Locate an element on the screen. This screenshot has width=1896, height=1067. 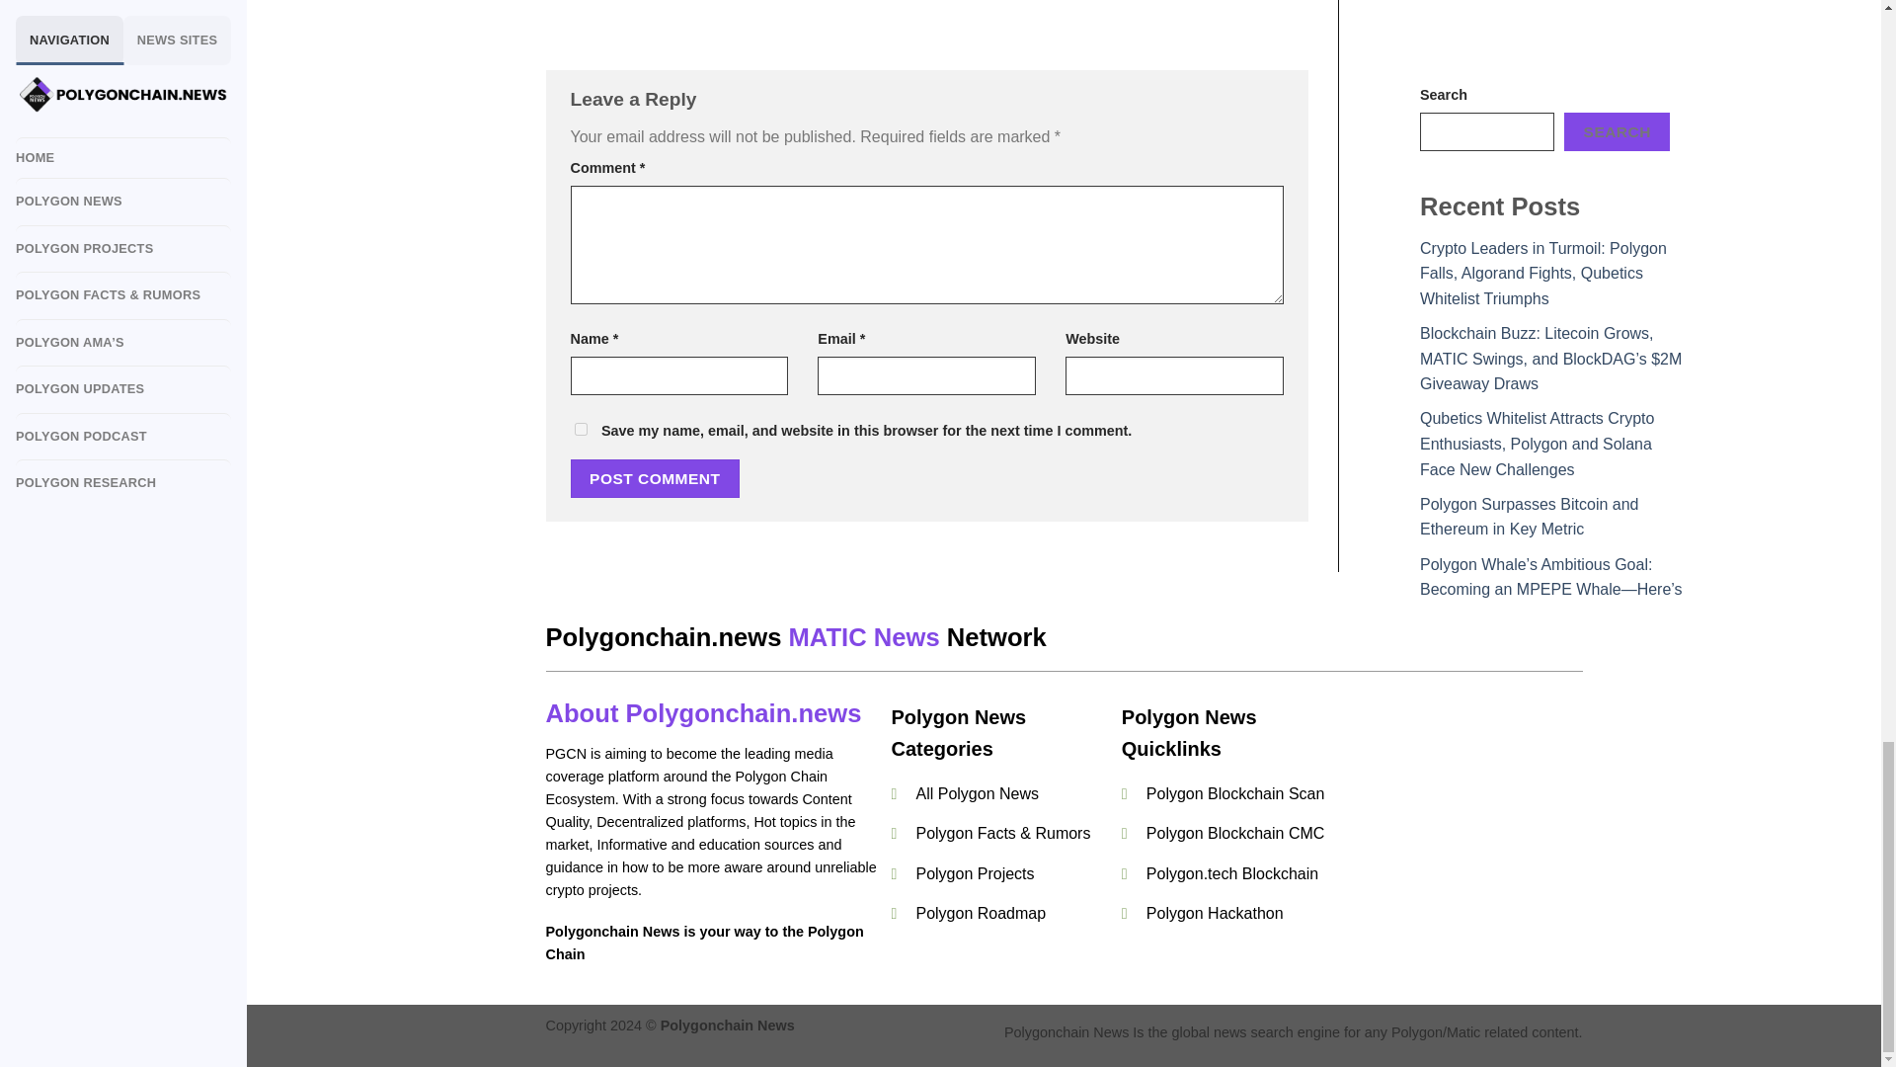
Polygon Projects is located at coordinates (974, 873).